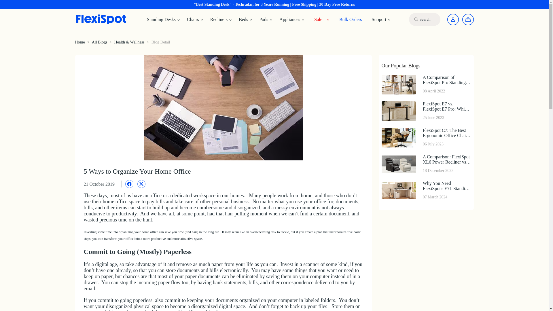 This screenshot has width=553, height=311. Describe the element at coordinates (221, 20) in the screenshot. I see `Recliners` at that location.